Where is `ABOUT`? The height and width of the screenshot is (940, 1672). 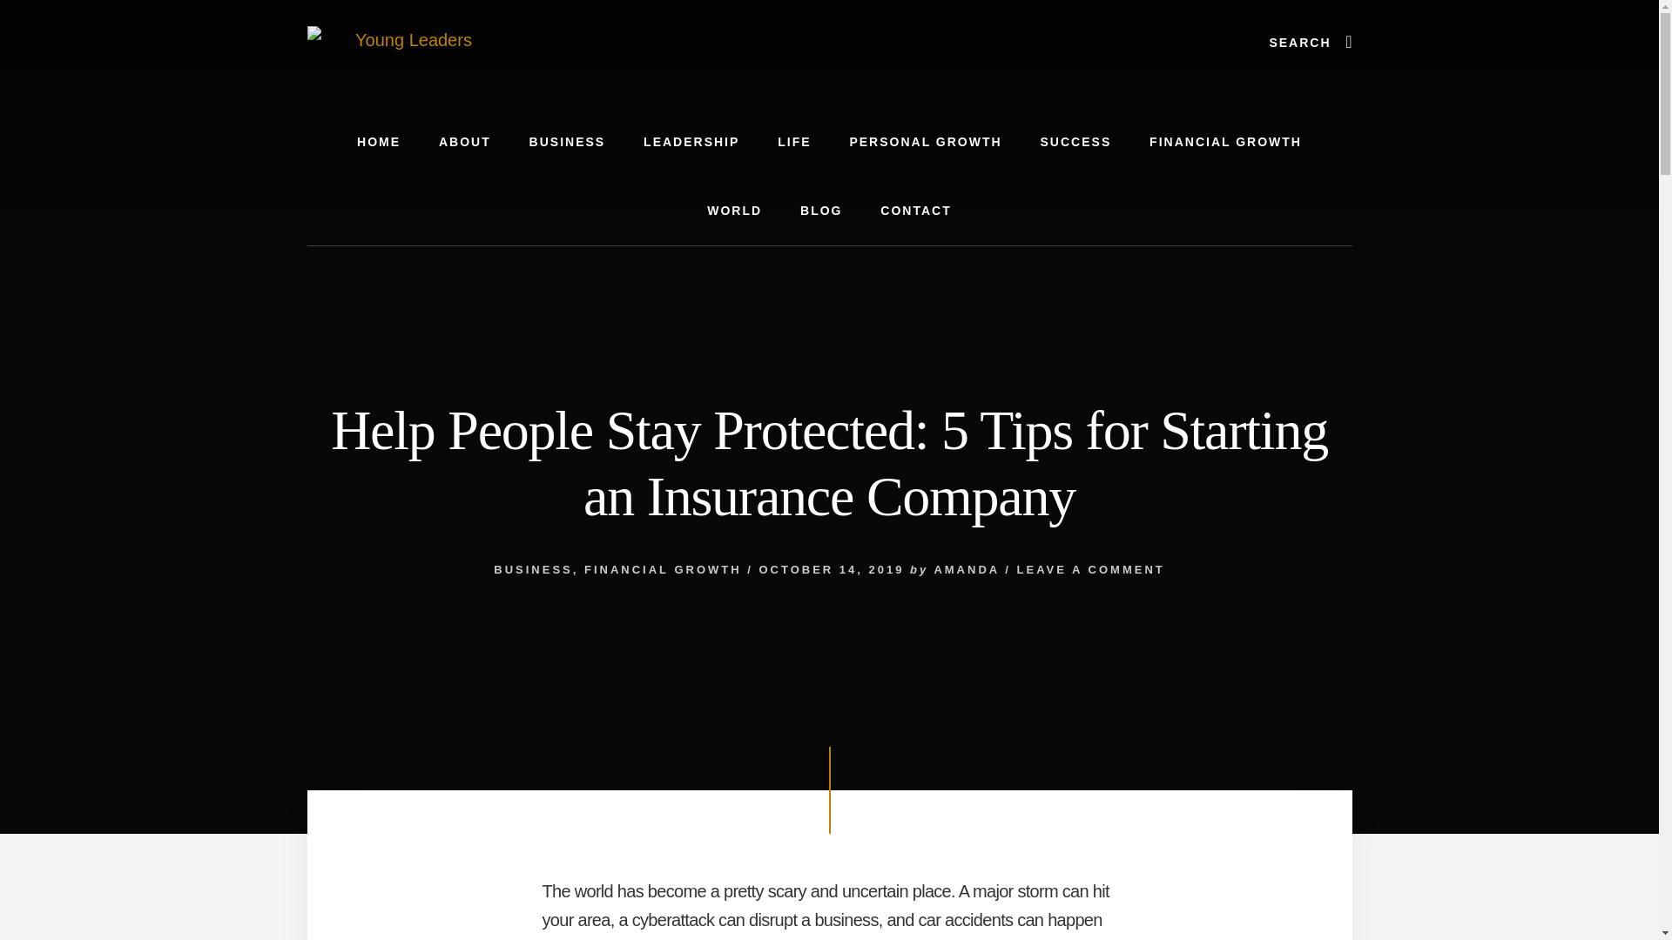
ABOUT is located at coordinates (464, 143).